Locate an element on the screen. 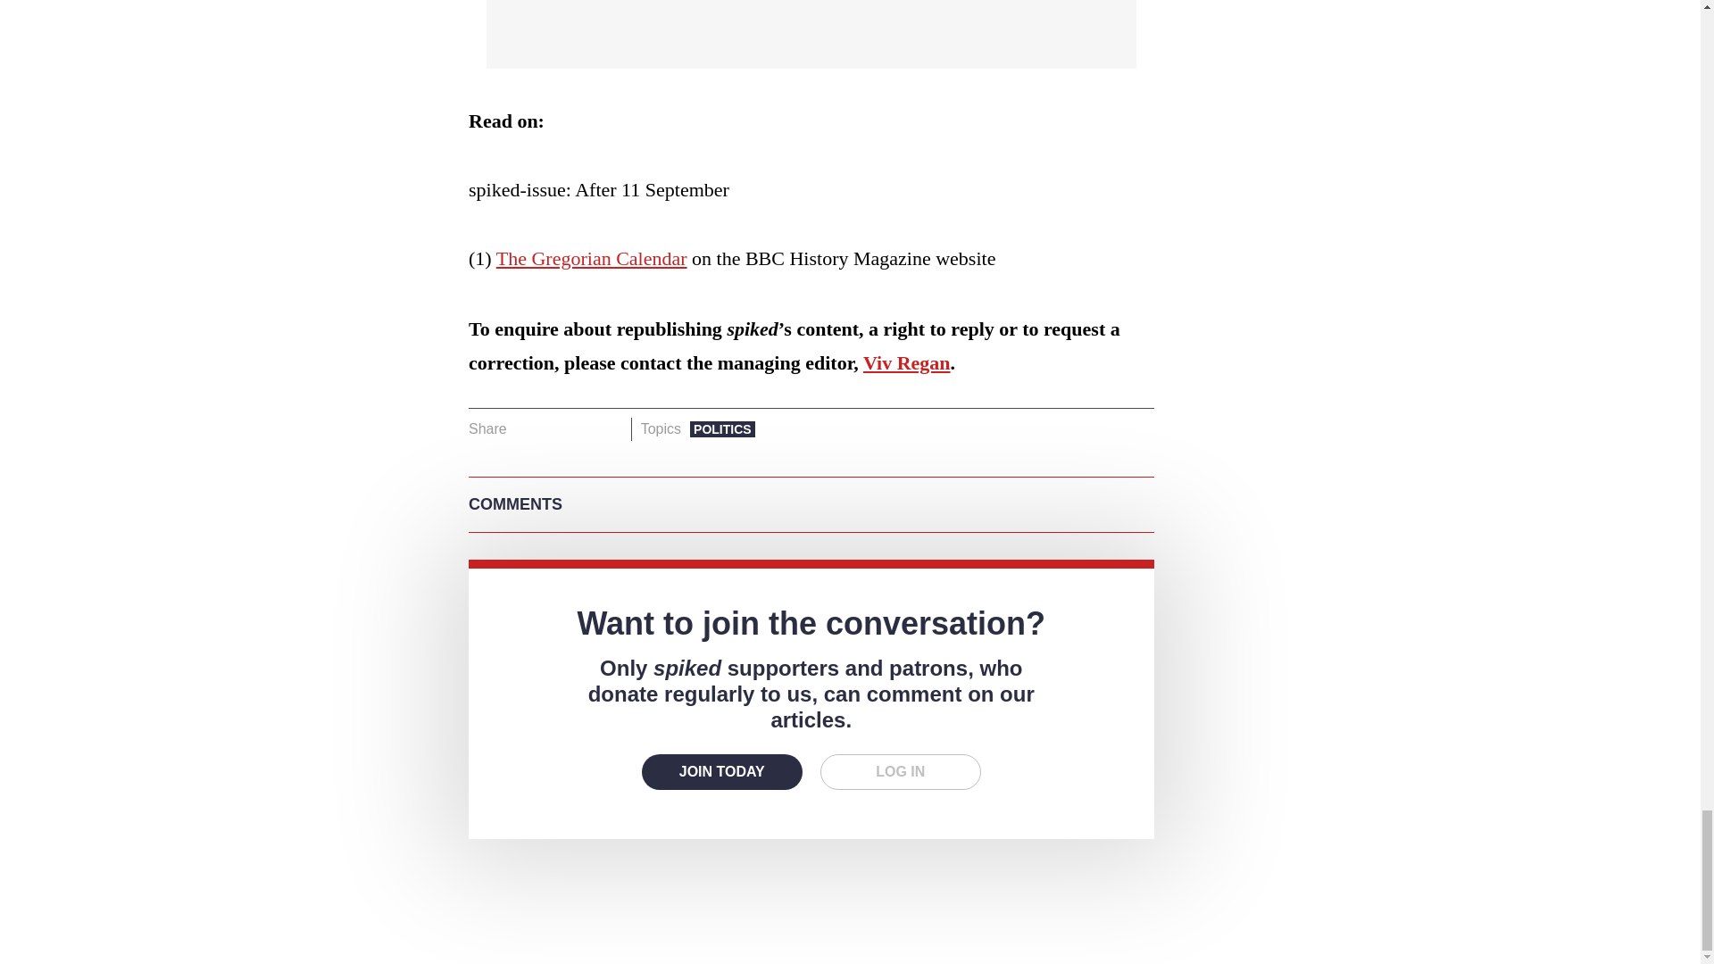 This screenshot has height=964, width=1714. Share on Email is located at coordinates (610, 428).